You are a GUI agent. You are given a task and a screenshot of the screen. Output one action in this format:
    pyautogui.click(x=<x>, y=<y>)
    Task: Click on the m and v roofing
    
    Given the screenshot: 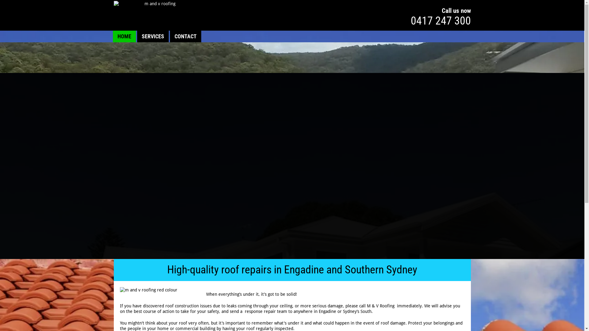 What is the action you would take?
    pyautogui.click(x=158, y=4)
    